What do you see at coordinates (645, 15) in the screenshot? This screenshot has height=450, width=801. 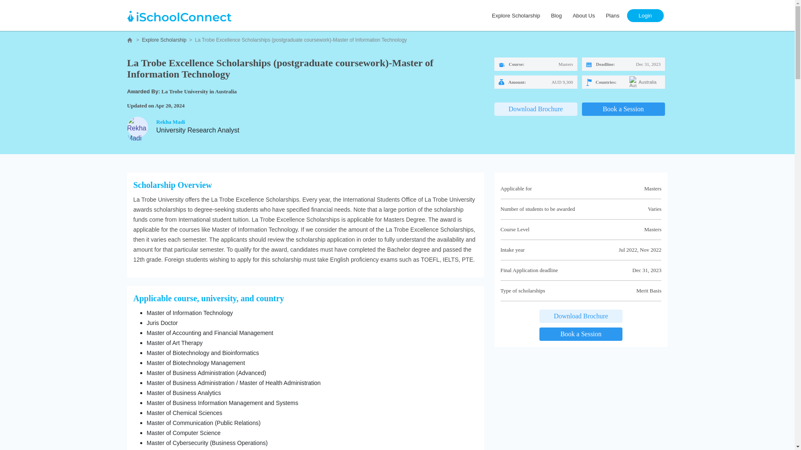 I see `Login` at bounding box center [645, 15].